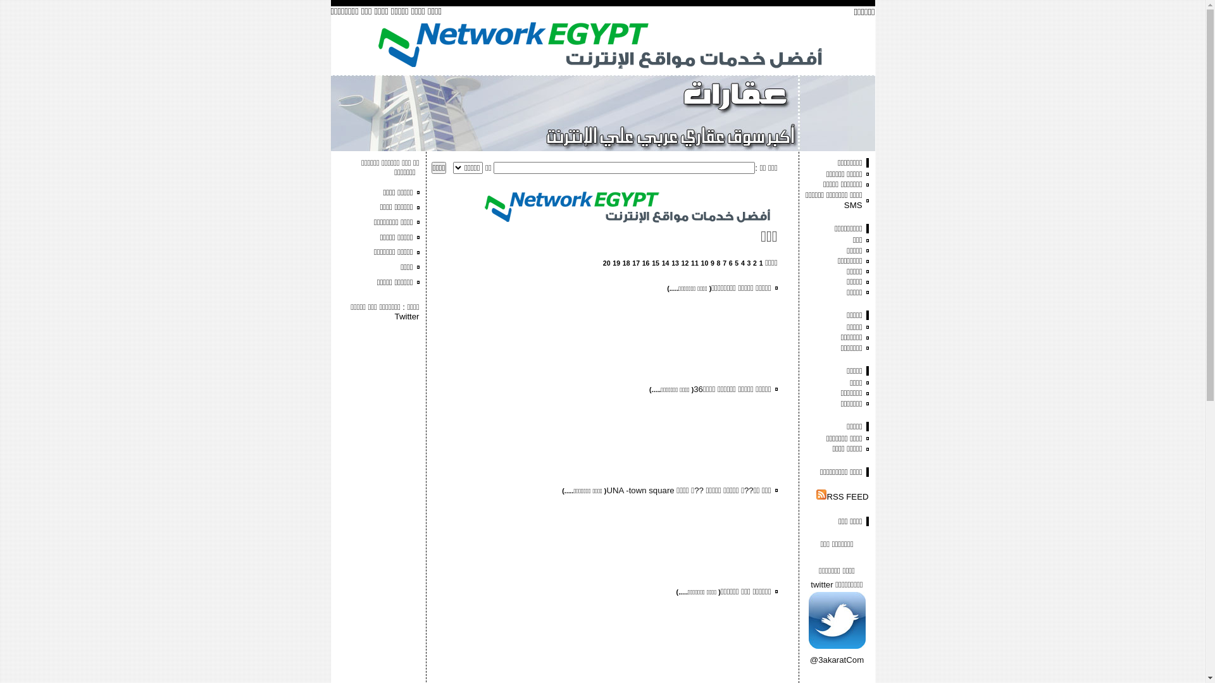 The height and width of the screenshot is (683, 1215). What do you see at coordinates (626, 263) in the screenshot?
I see `18` at bounding box center [626, 263].